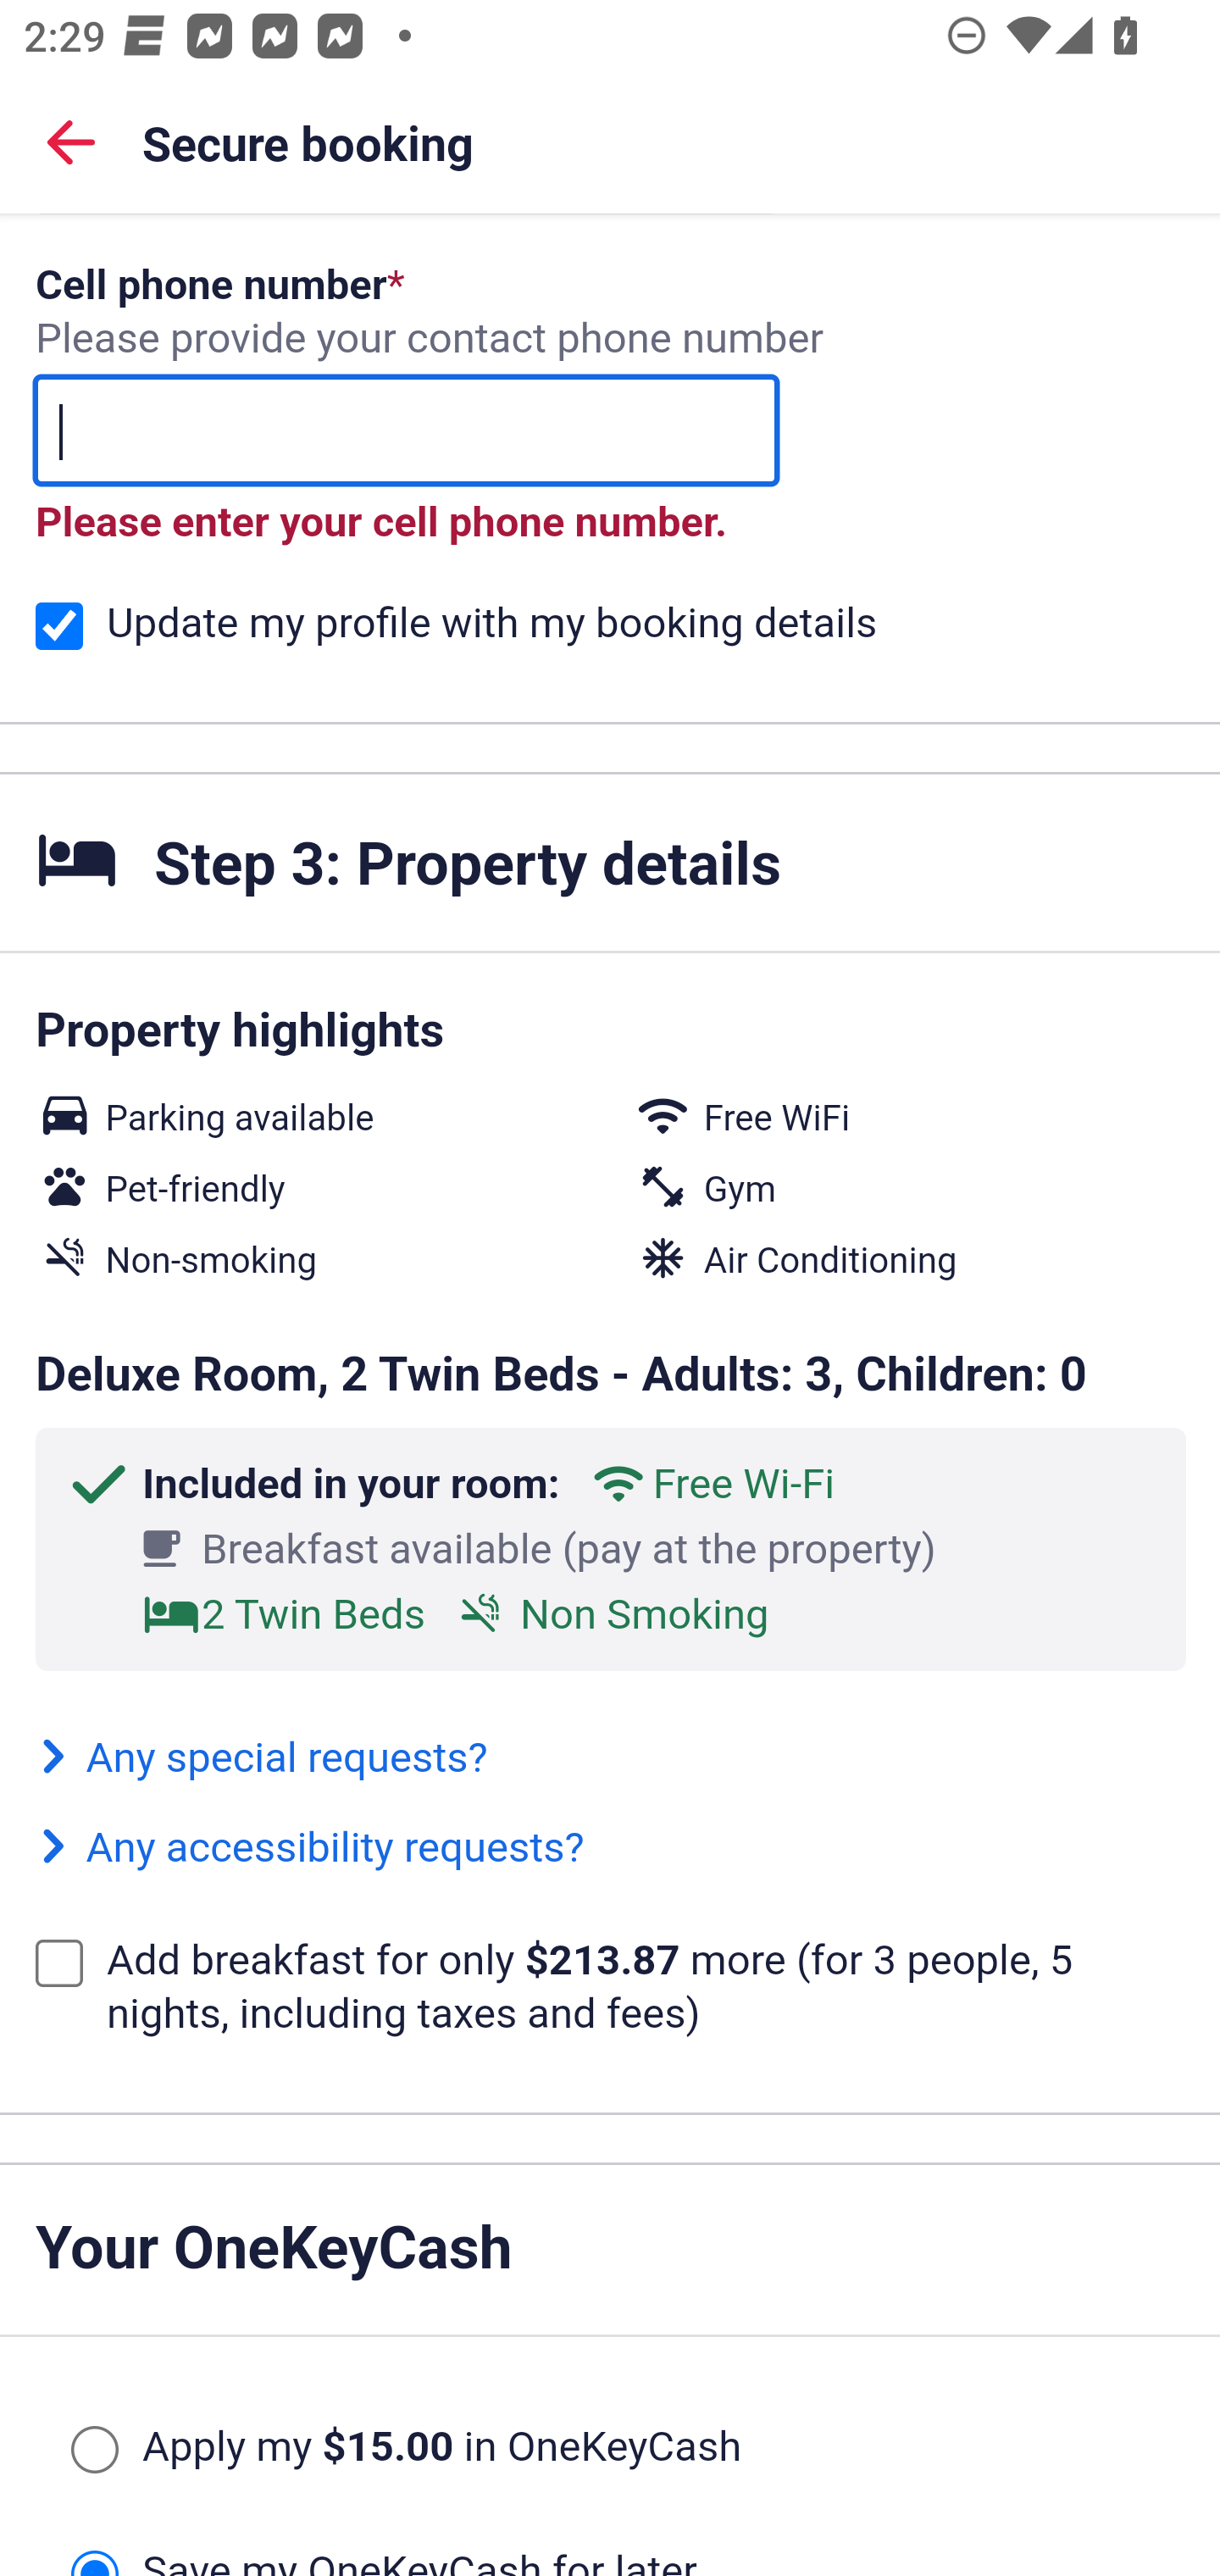  I want to click on Any accessibility requests?, so click(310, 1849).